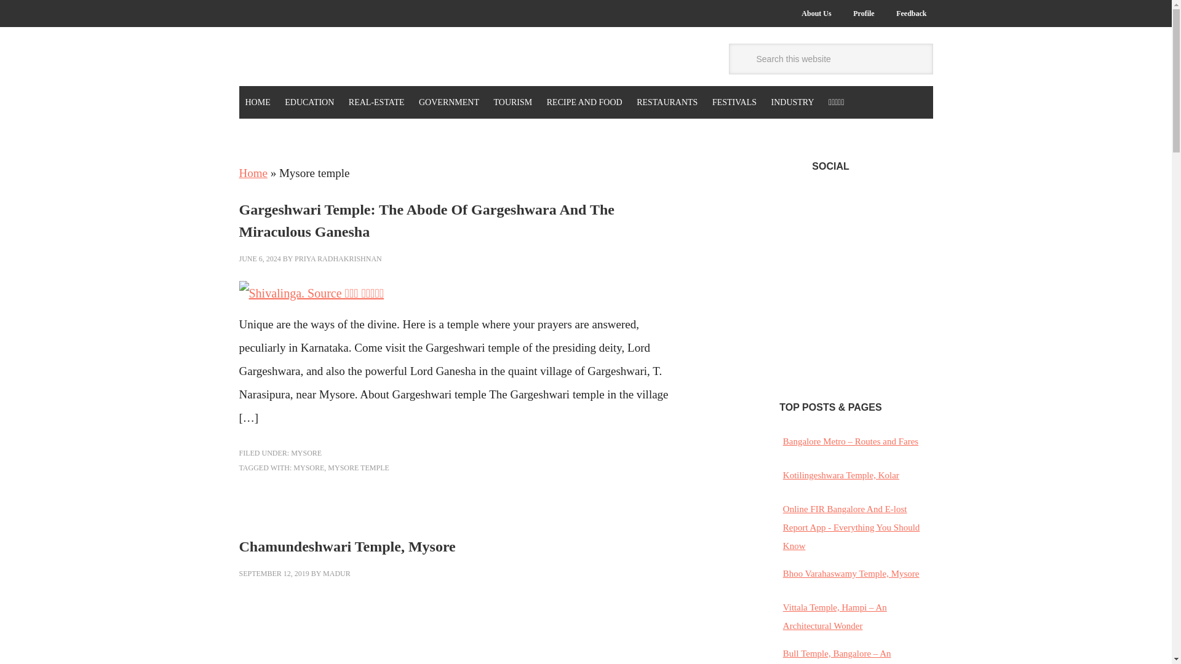  What do you see at coordinates (793, 102) in the screenshot?
I see `INDUSTRY` at bounding box center [793, 102].